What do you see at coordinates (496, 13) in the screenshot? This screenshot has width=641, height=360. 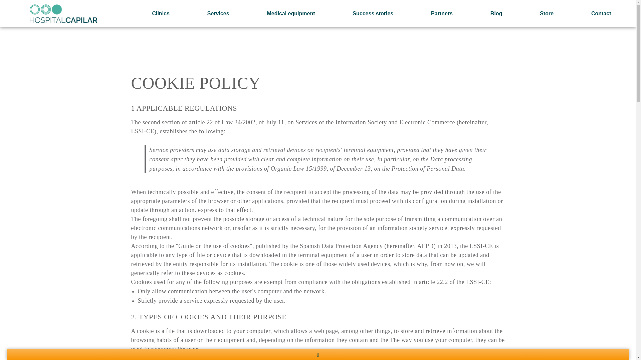 I see `Blog` at bounding box center [496, 13].